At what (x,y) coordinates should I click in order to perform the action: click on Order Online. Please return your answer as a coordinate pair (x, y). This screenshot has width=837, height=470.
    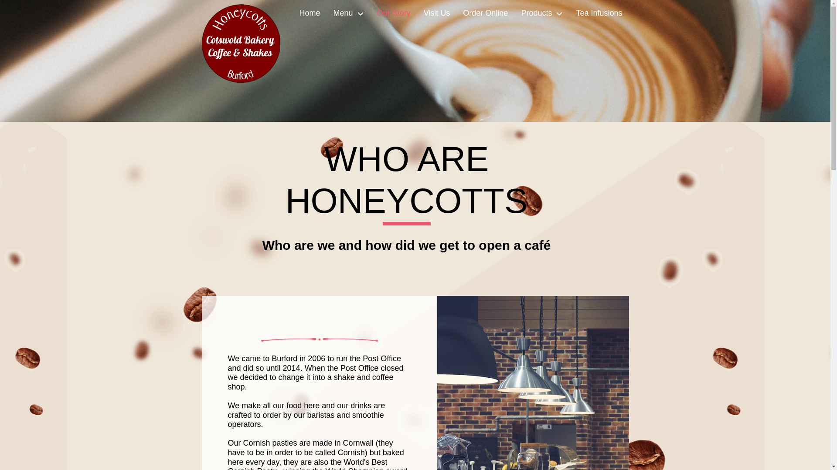
    Looking at the image, I should click on (485, 13).